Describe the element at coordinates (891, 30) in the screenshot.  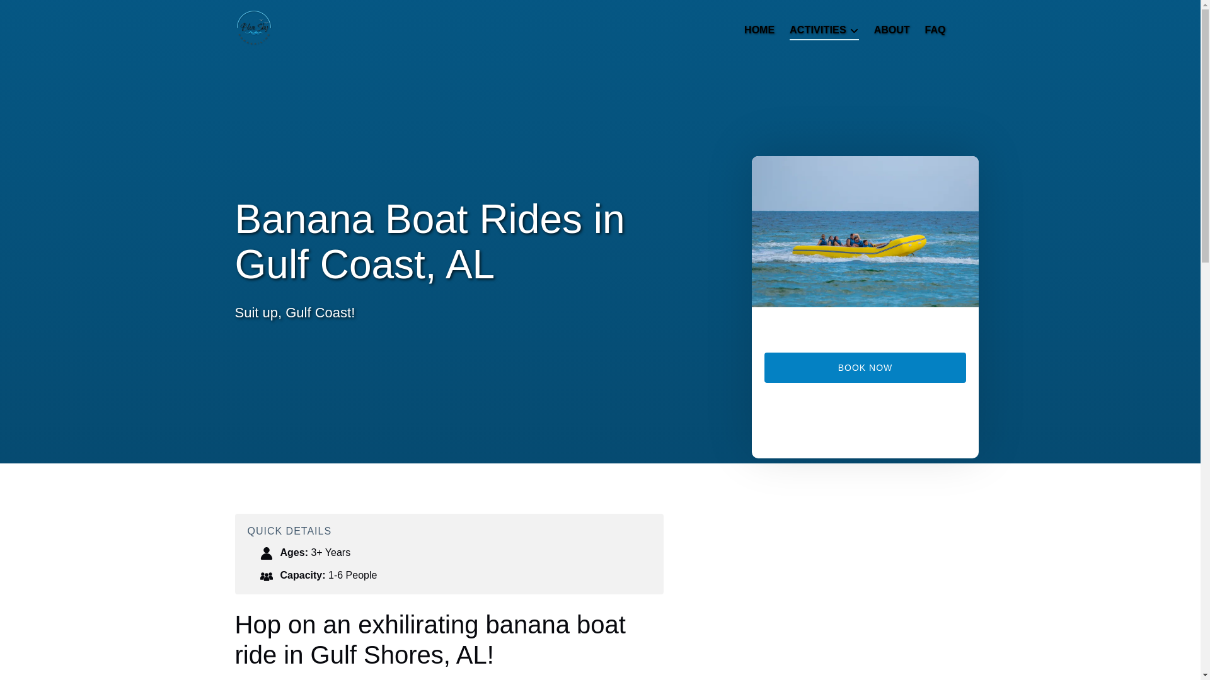
I see `ABOUT` at that location.